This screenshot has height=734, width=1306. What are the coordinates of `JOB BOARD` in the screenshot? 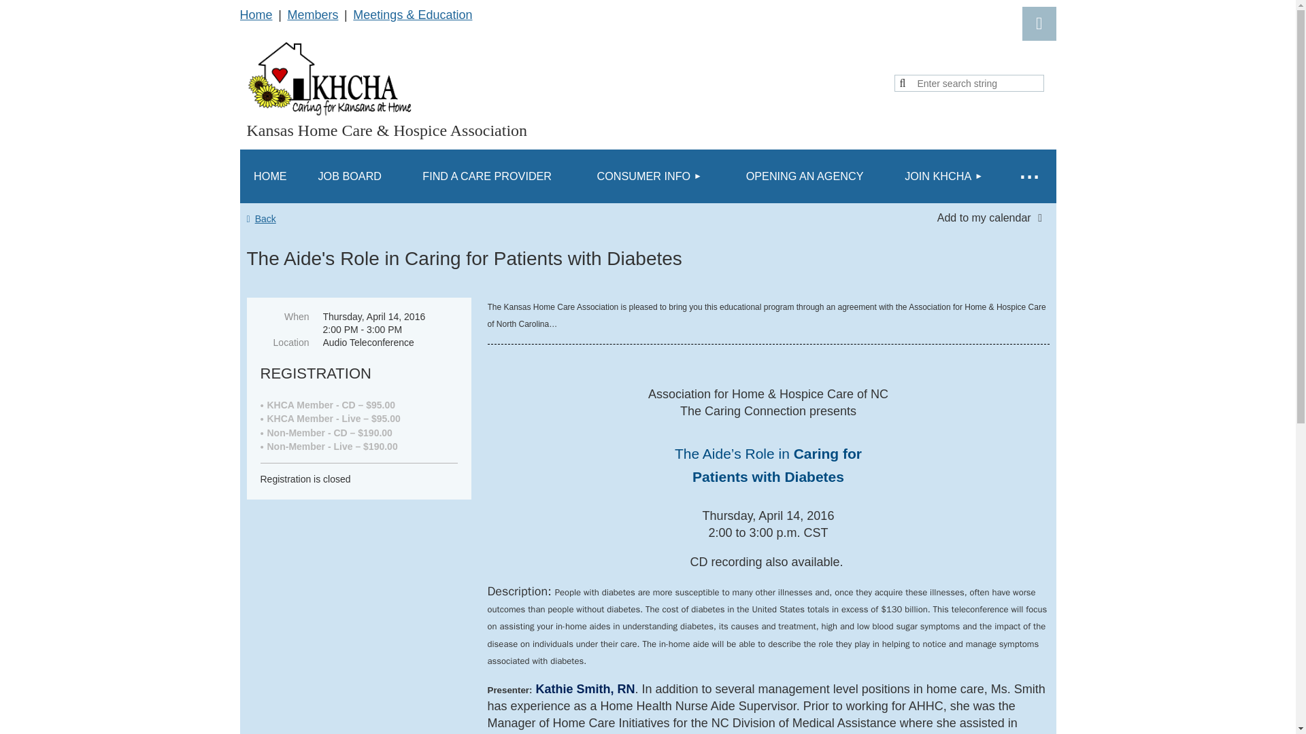 It's located at (349, 177).